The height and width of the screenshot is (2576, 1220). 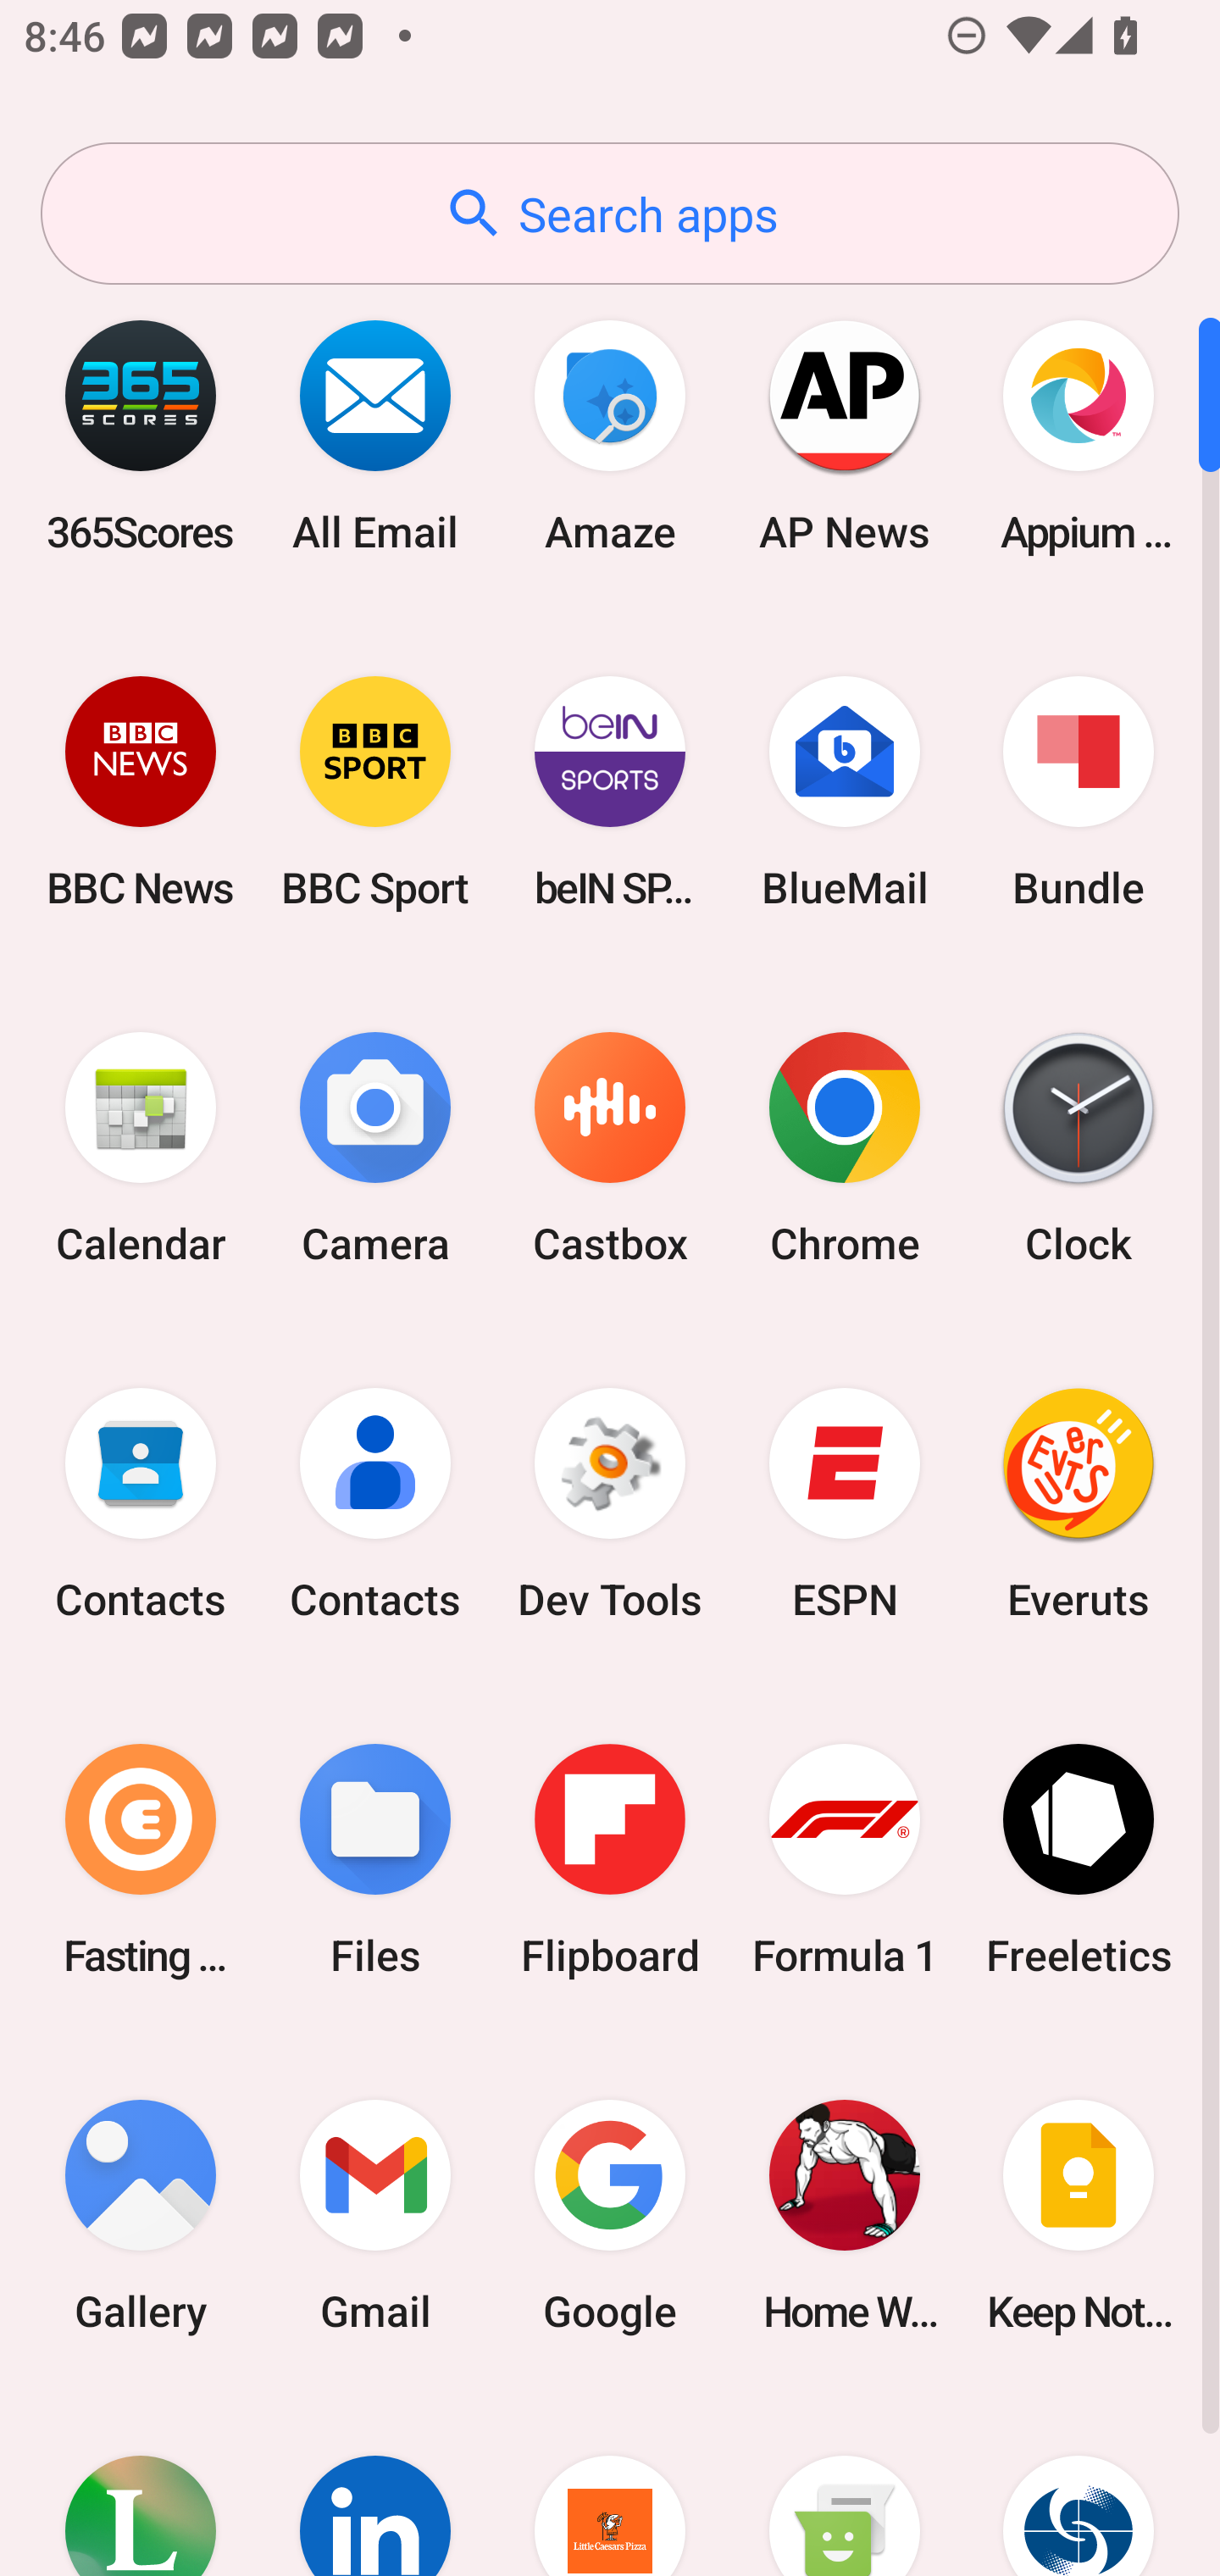 I want to click on ESPN, so click(x=844, y=1504).